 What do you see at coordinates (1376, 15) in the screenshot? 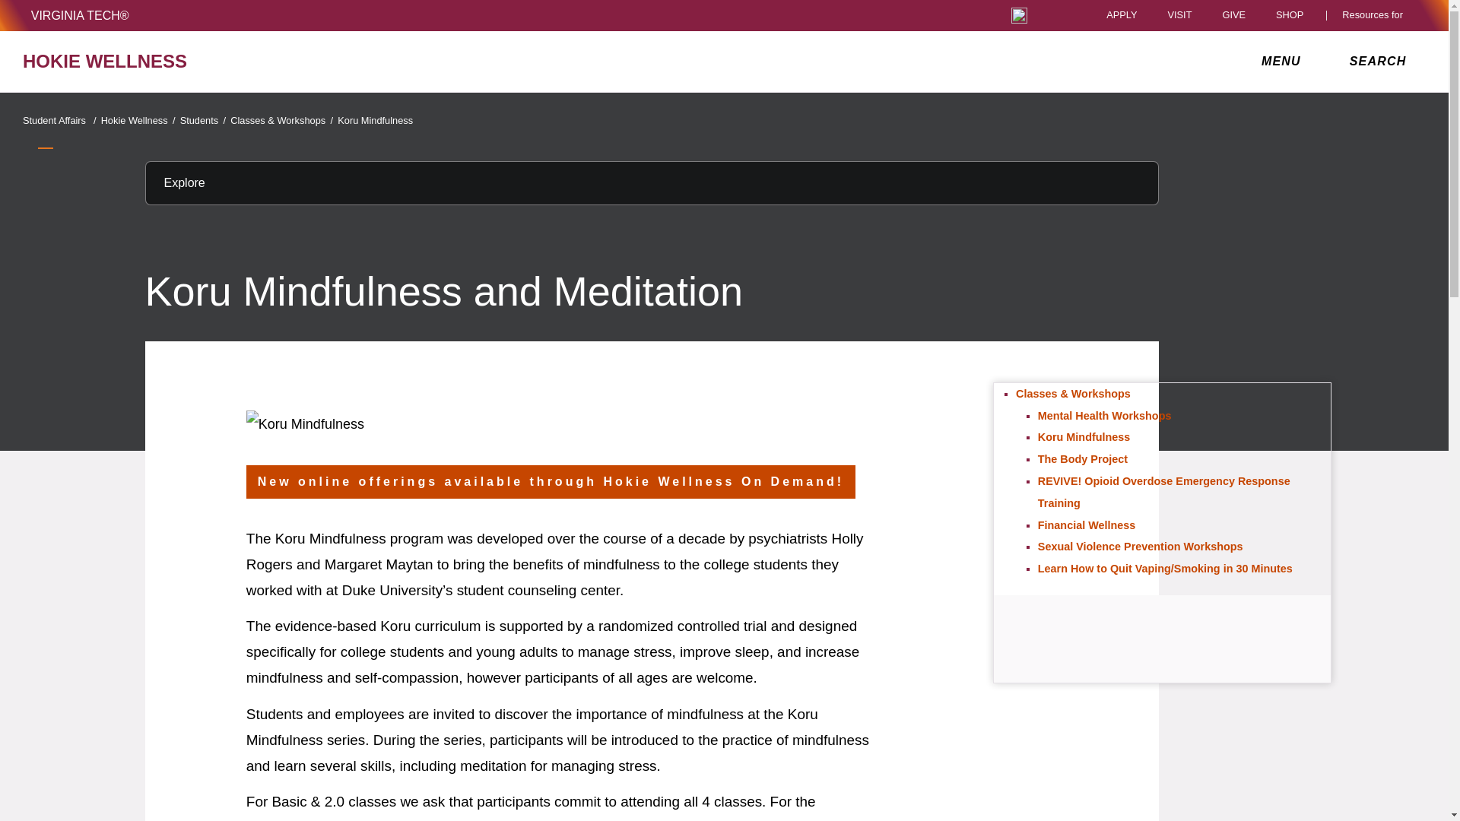
I see `Resources for` at bounding box center [1376, 15].